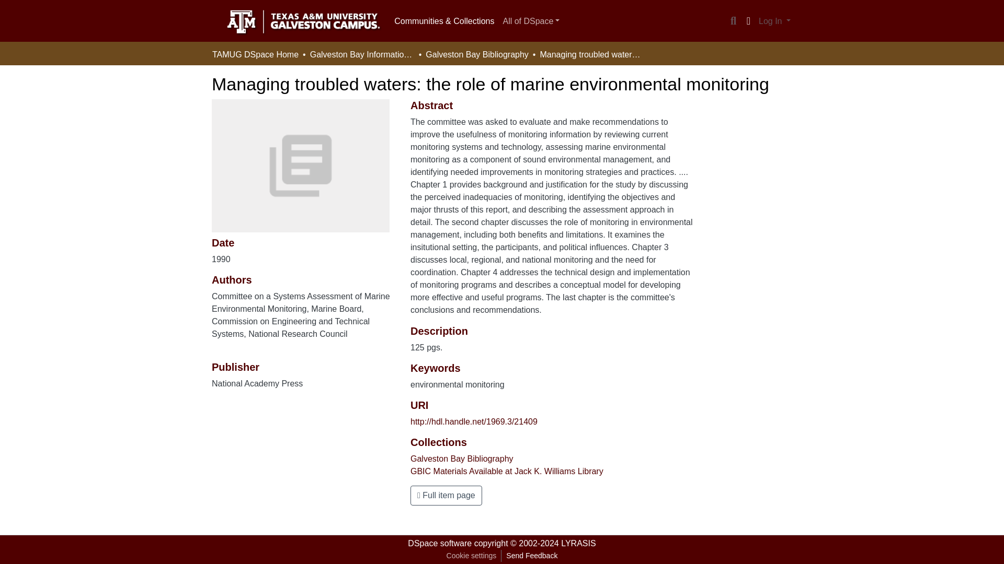  I want to click on TAMUG DSpace Home, so click(255, 54).